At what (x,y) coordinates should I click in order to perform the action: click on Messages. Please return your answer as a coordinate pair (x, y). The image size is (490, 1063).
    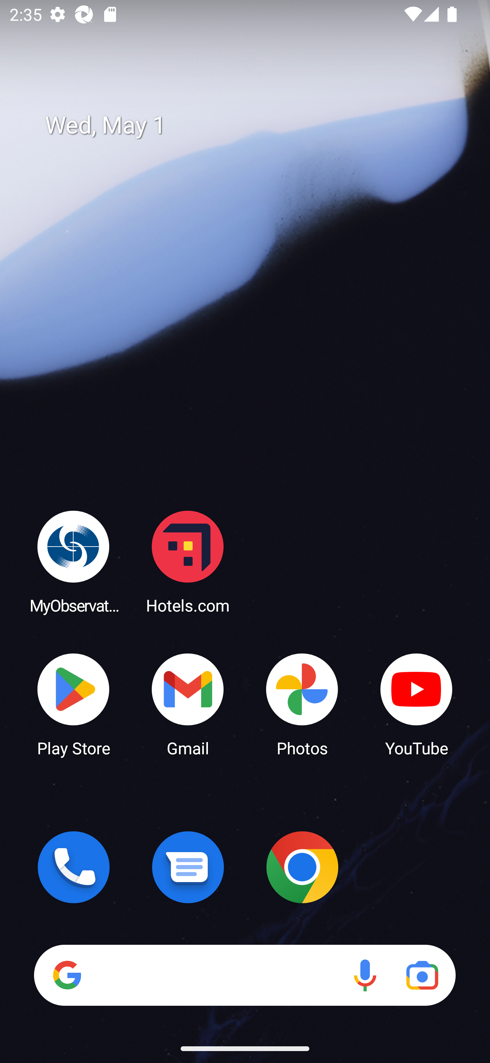
    Looking at the image, I should click on (188, 867).